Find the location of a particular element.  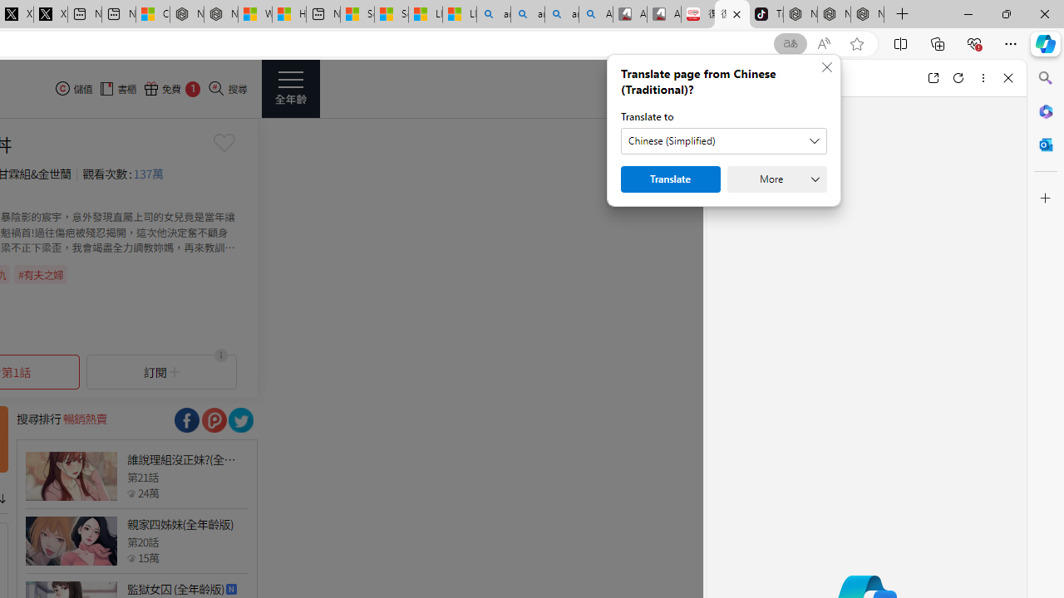

All Cubot phones is located at coordinates (664, 15).